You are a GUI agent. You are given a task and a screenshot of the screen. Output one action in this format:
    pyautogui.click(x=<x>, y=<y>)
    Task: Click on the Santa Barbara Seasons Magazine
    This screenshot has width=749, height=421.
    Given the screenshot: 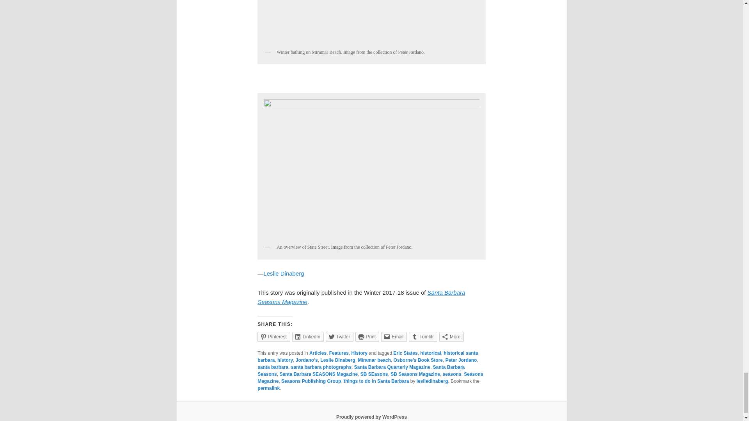 What is the action you would take?
    pyautogui.click(x=361, y=297)
    